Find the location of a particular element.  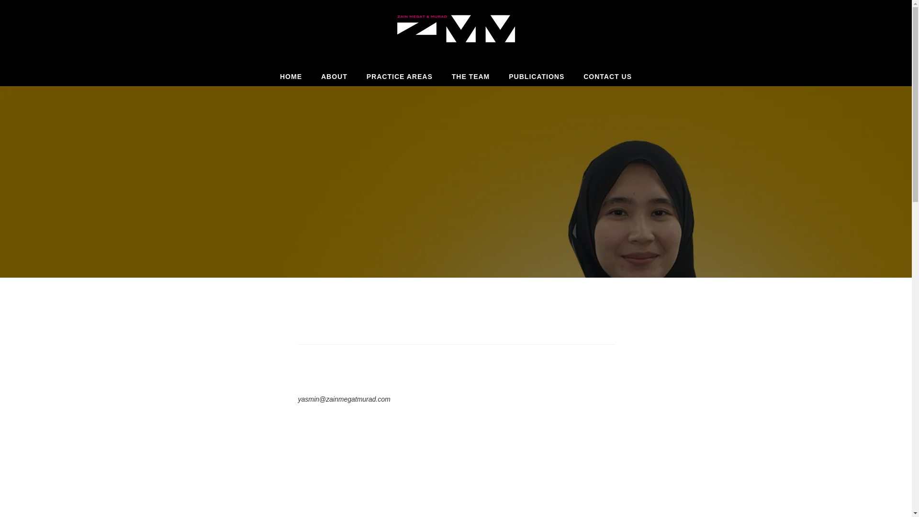

CONTACT US is located at coordinates (607, 77).